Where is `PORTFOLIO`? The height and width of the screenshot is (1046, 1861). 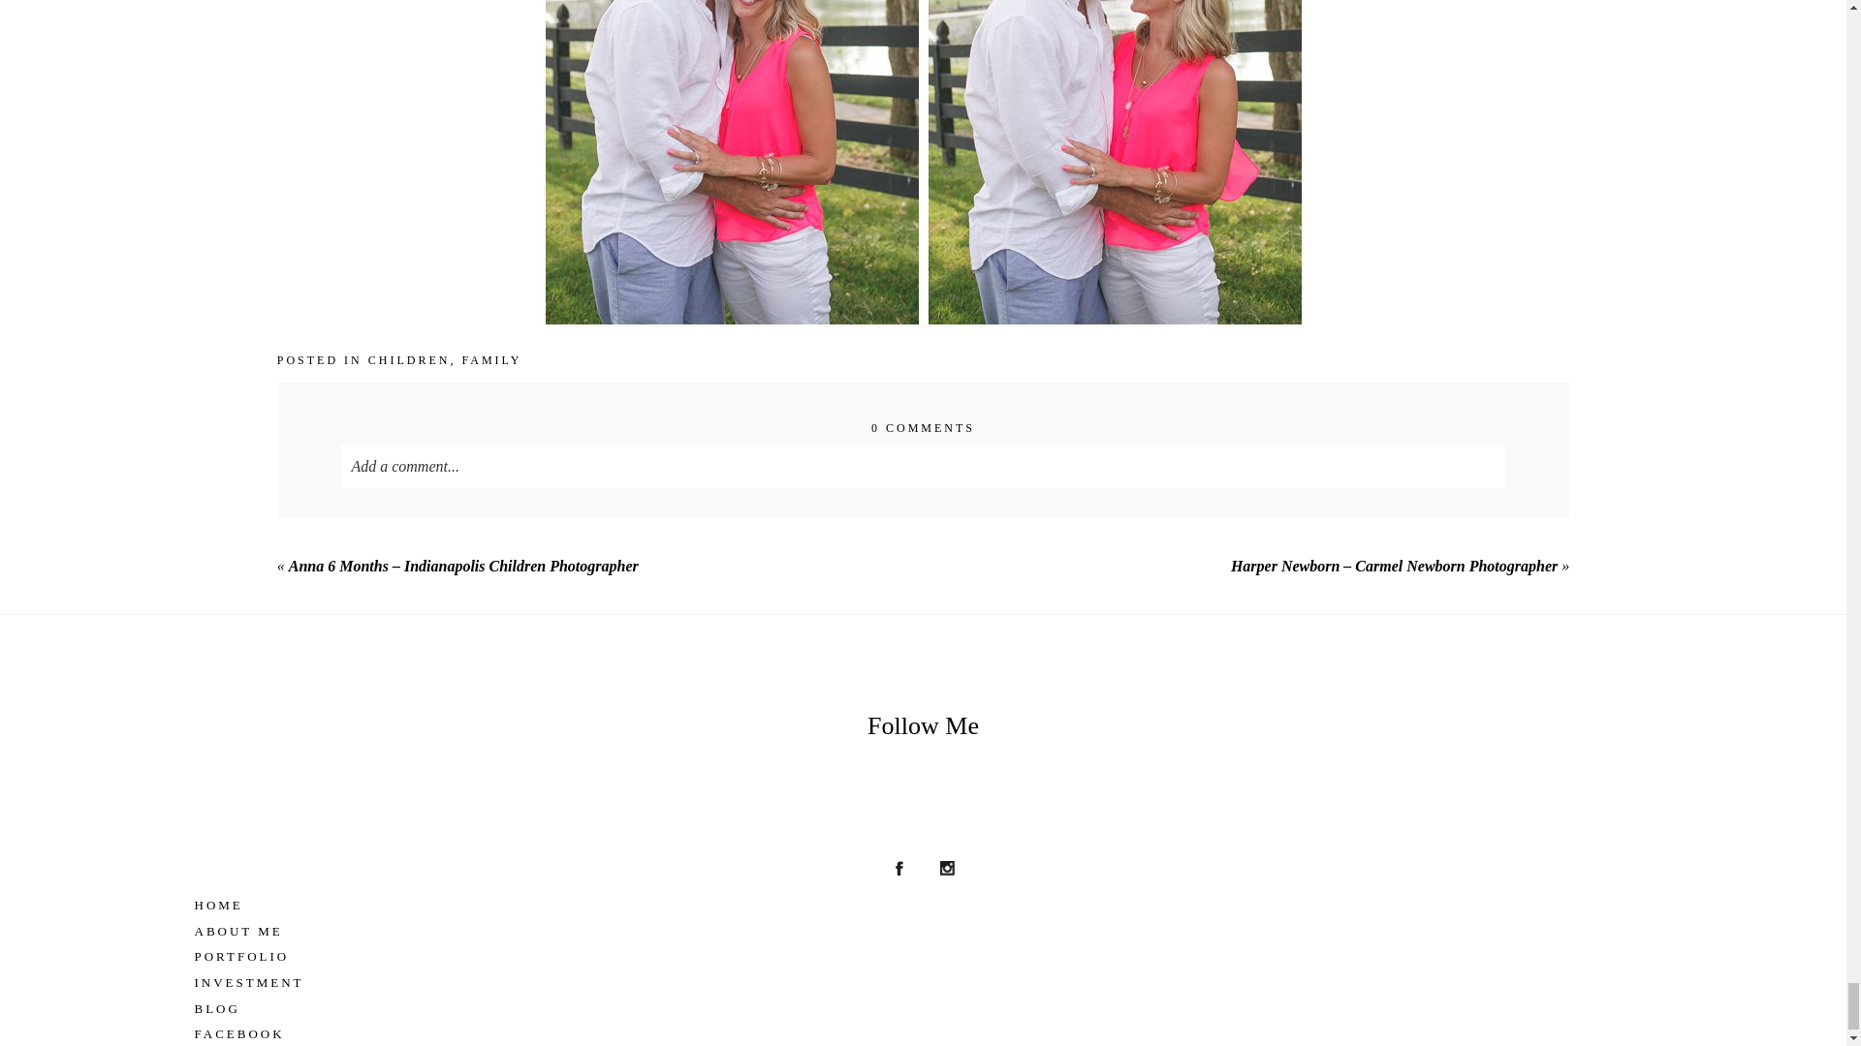
PORTFOLIO is located at coordinates (923, 957).